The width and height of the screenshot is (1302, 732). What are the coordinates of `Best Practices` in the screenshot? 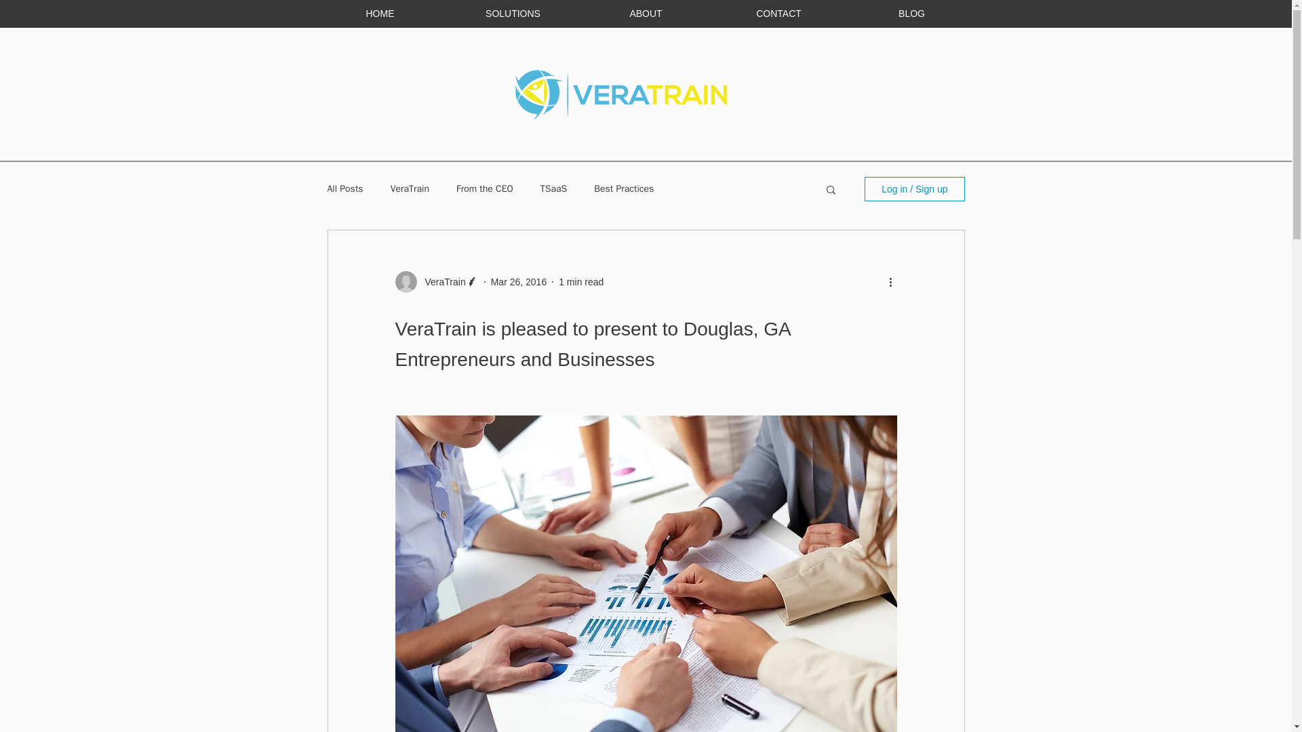 It's located at (623, 189).